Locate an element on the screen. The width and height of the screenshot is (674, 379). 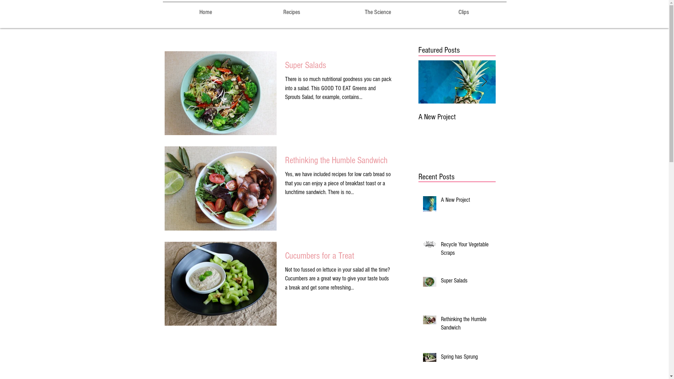
The Science is located at coordinates (378, 9).